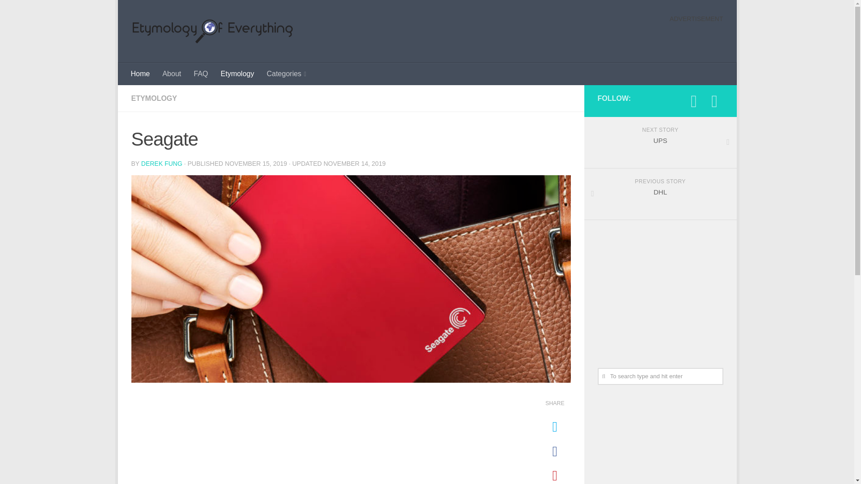  What do you see at coordinates (287, 74) in the screenshot?
I see `Home` at bounding box center [287, 74].